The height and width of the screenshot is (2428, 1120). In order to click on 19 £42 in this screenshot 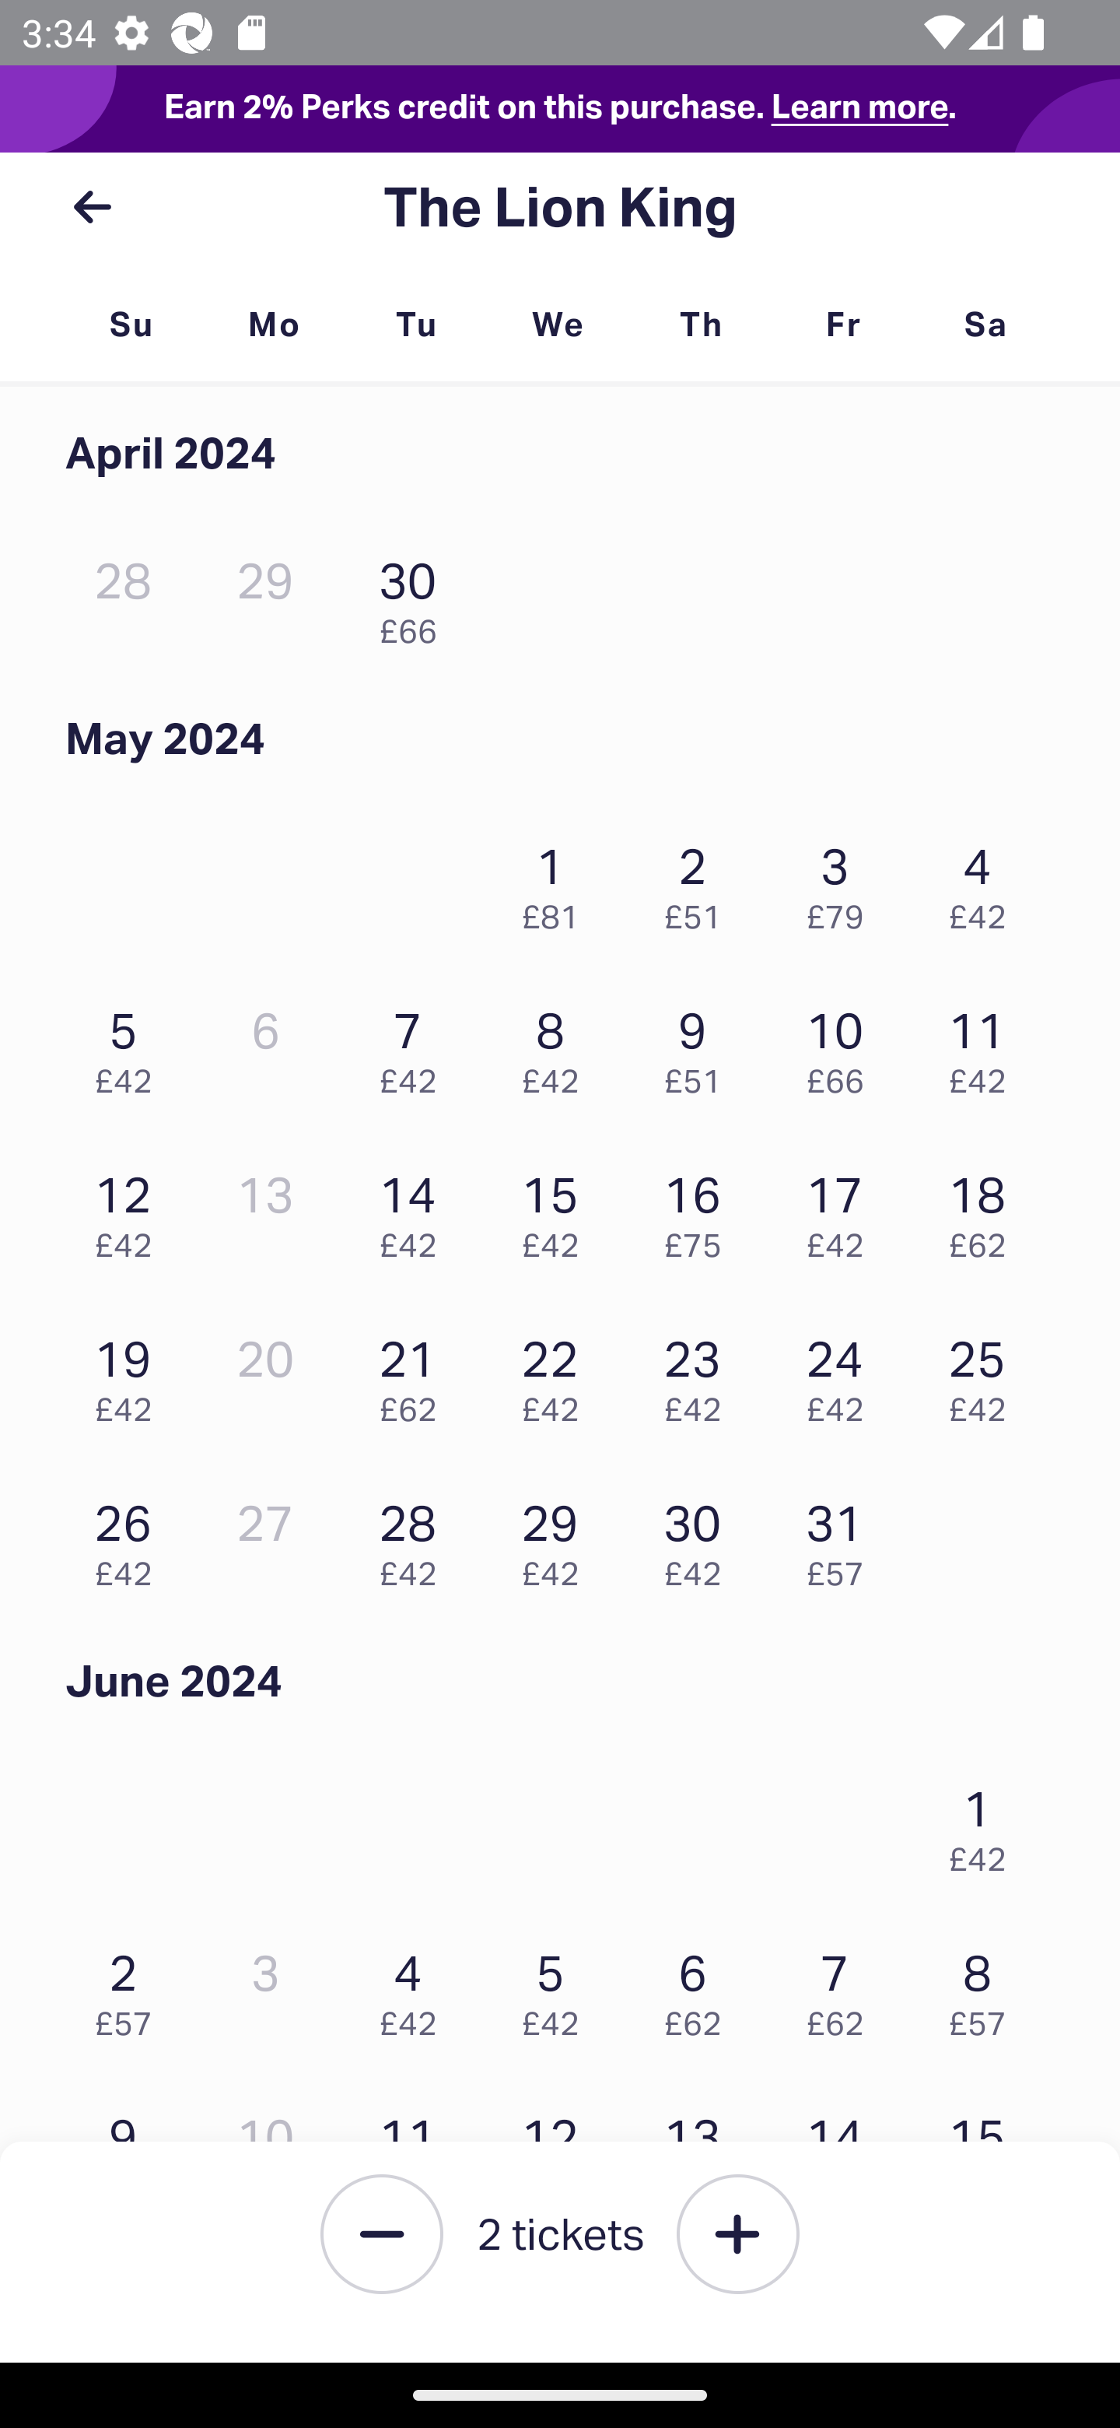, I will do `click(131, 1373)`.